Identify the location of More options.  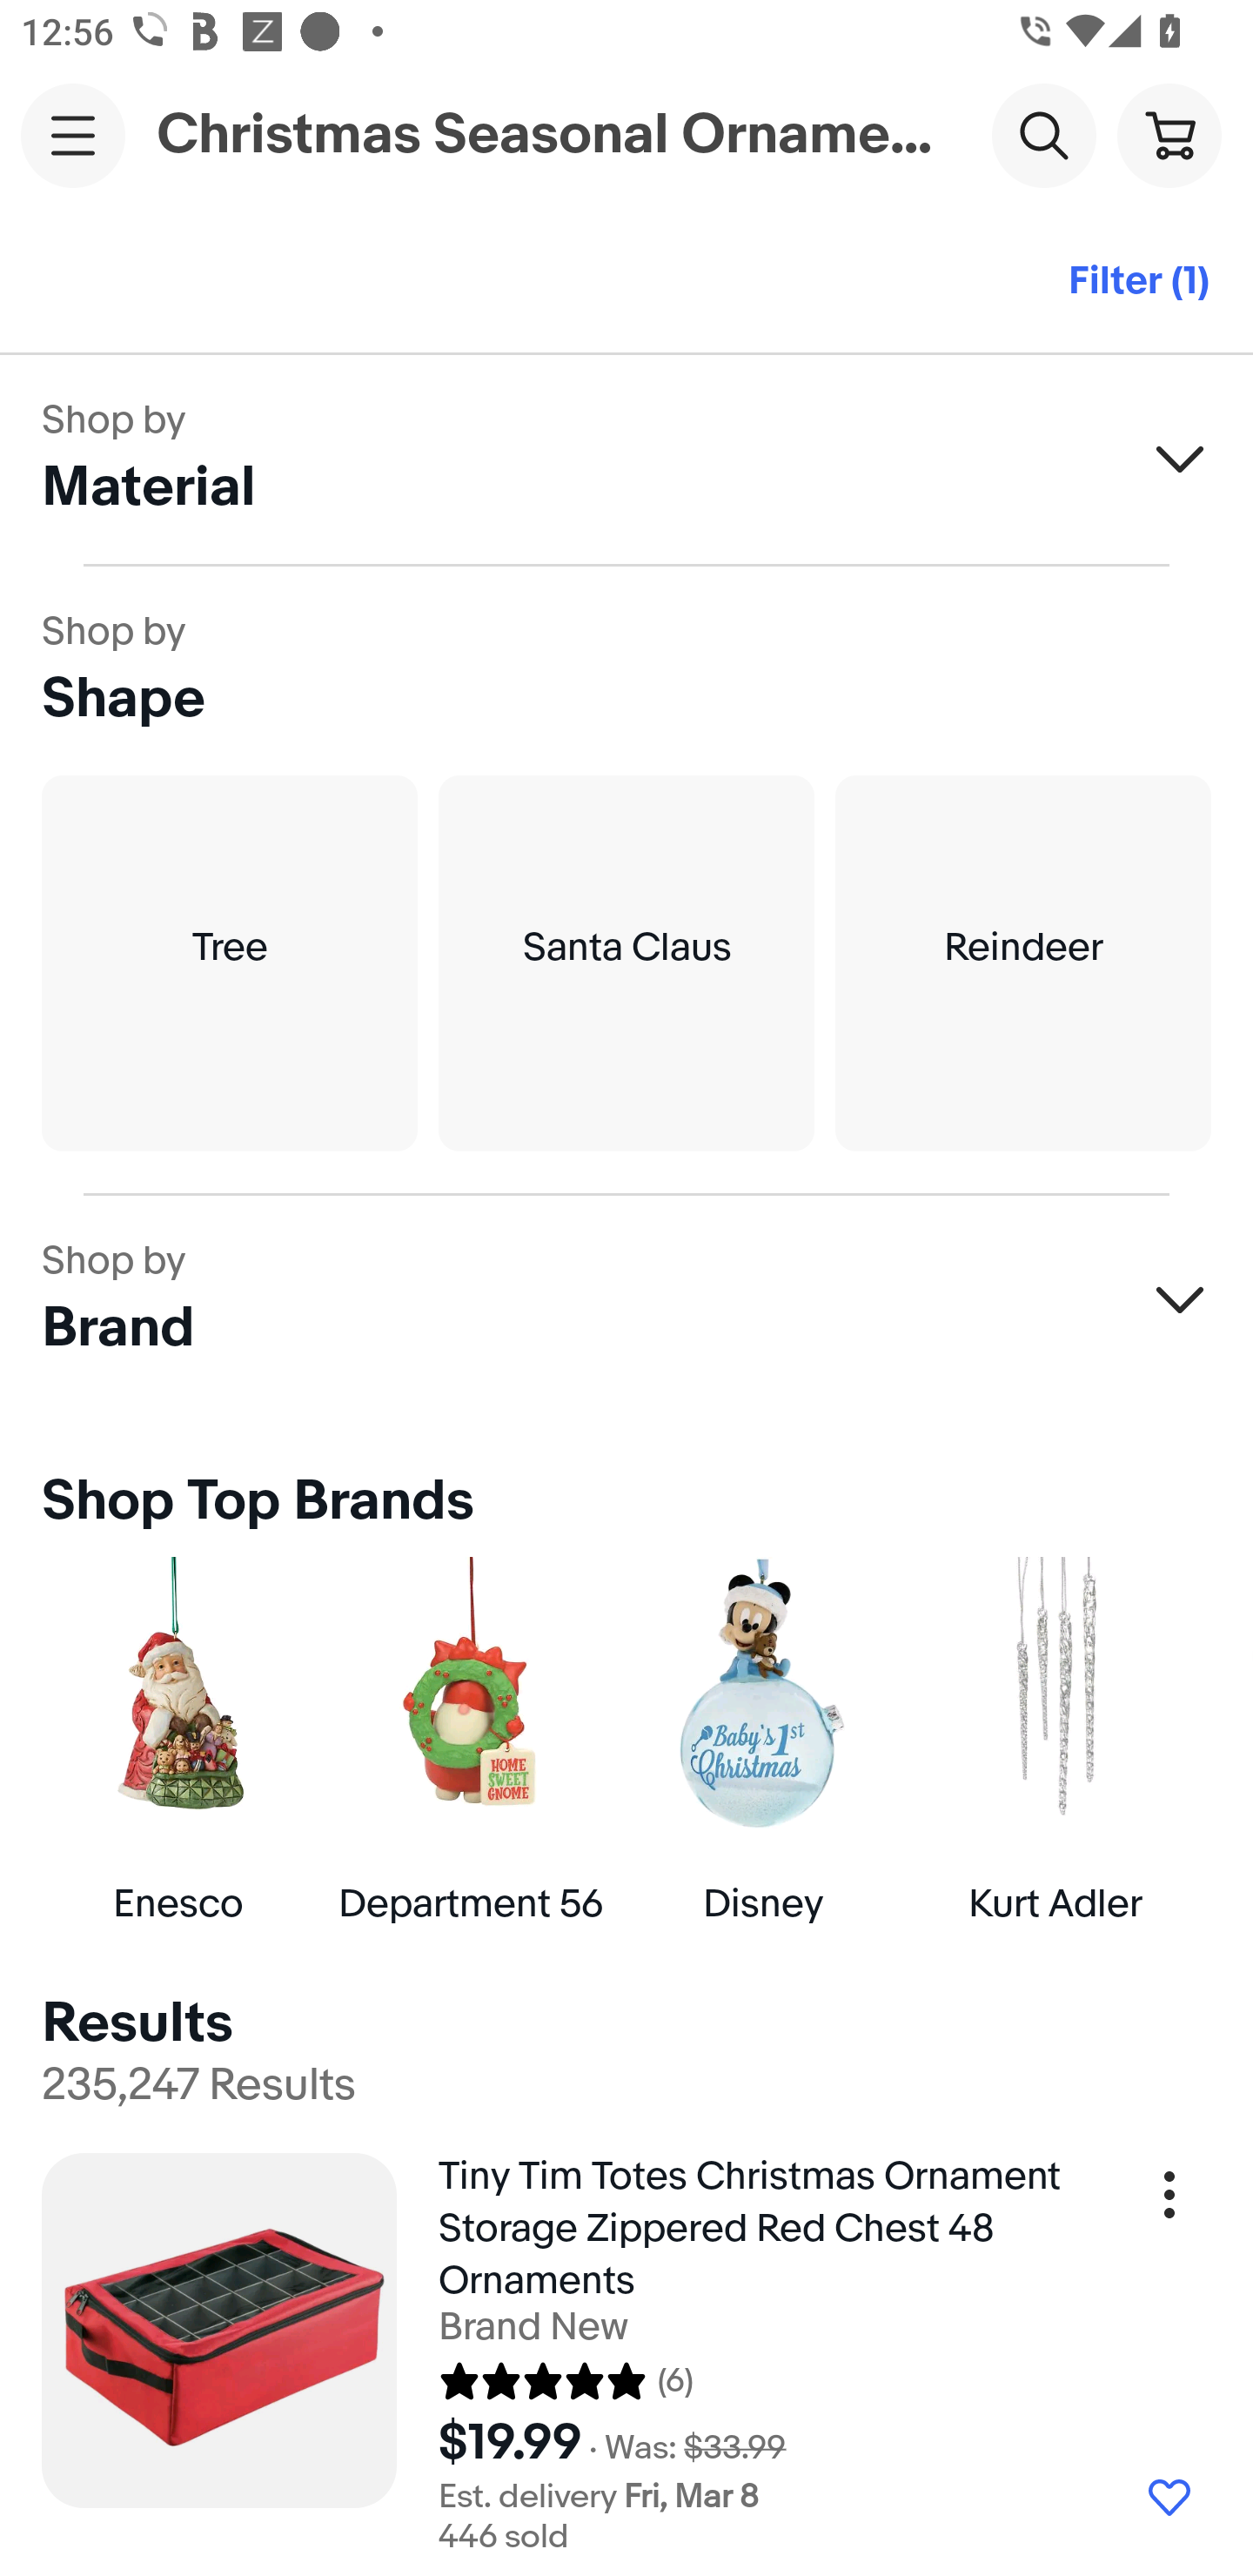
(1169, 2204).